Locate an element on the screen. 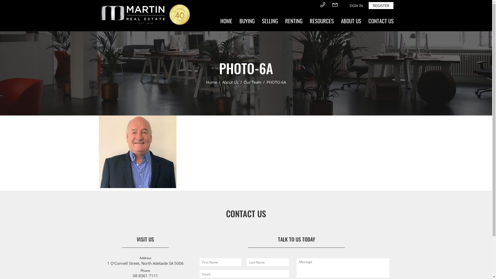 This screenshot has width=496, height=279. SELLING is located at coordinates (270, 21).